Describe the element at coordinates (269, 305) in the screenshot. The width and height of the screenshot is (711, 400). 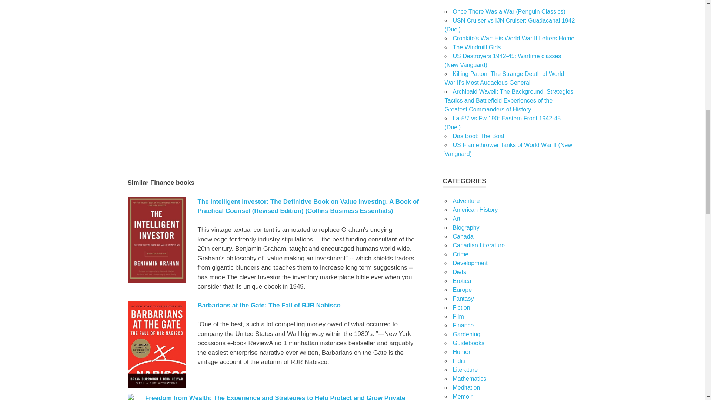
I see `Barbarians at the Gate: The Fall of RJR Nabisco` at that location.